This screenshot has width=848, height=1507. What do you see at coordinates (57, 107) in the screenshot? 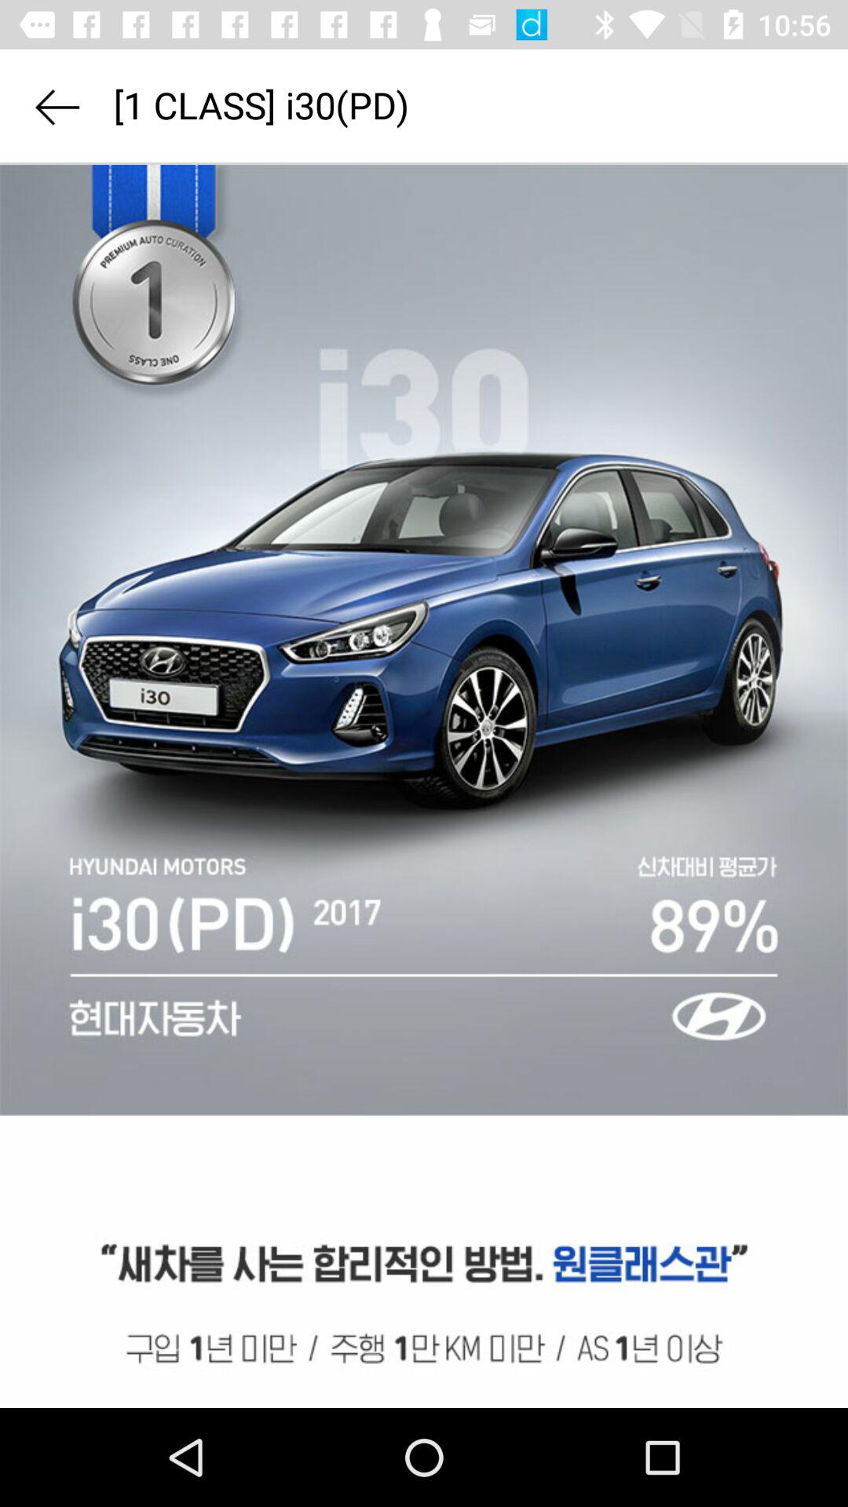
I see `go back` at bounding box center [57, 107].